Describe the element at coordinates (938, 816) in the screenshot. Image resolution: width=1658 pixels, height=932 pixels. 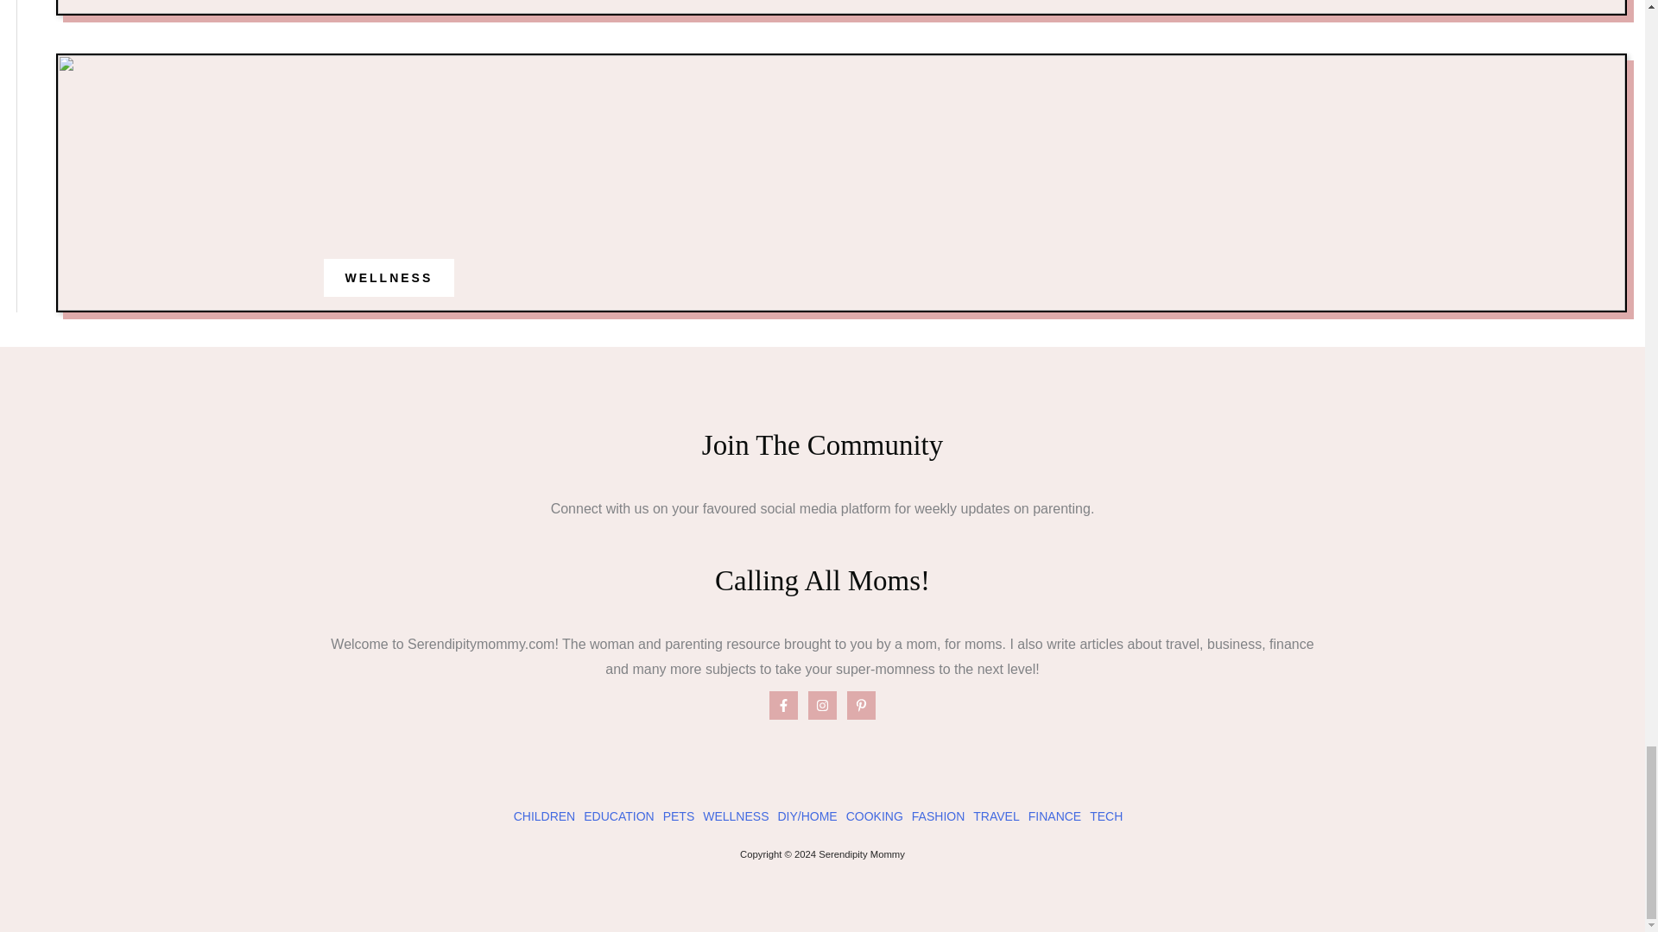
I see `FASHION` at that location.